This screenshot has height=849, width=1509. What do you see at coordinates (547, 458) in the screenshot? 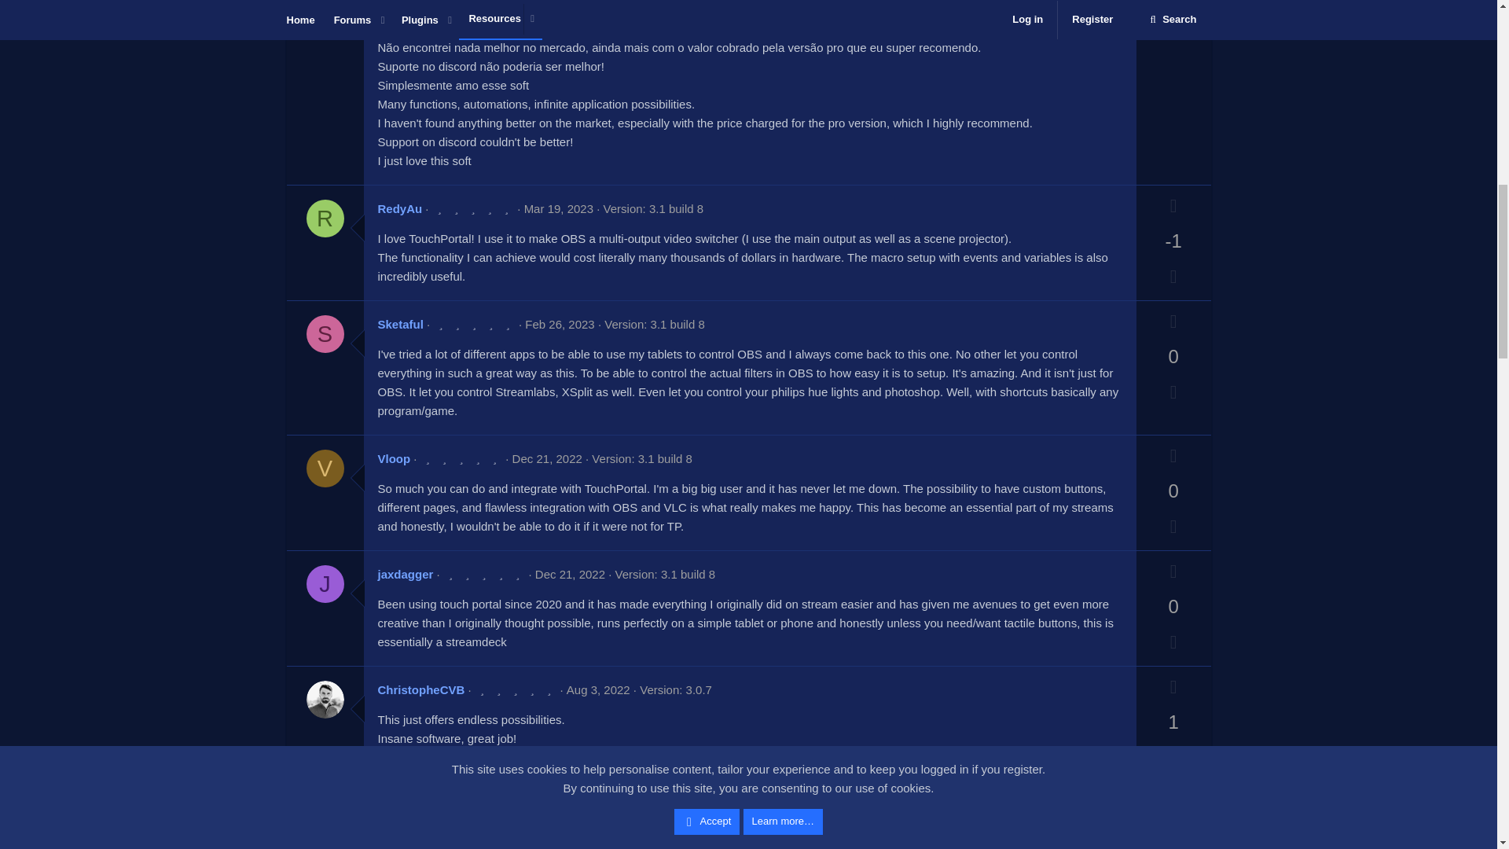
I see `Dec 21, 2022 at 1:53 PM` at bounding box center [547, 458].